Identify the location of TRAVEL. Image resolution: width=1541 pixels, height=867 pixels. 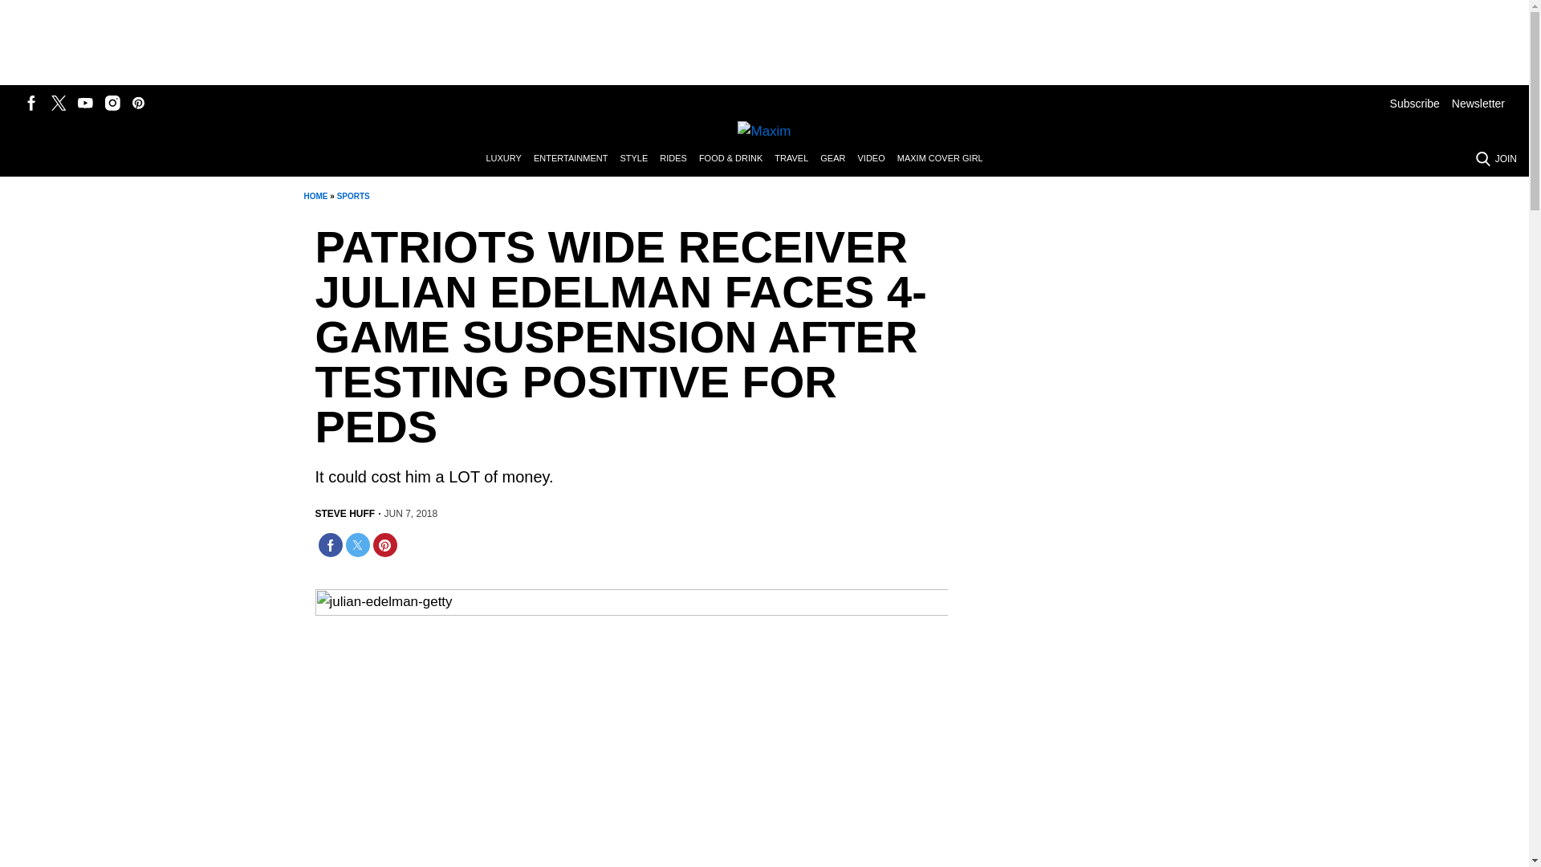
(797, 159).